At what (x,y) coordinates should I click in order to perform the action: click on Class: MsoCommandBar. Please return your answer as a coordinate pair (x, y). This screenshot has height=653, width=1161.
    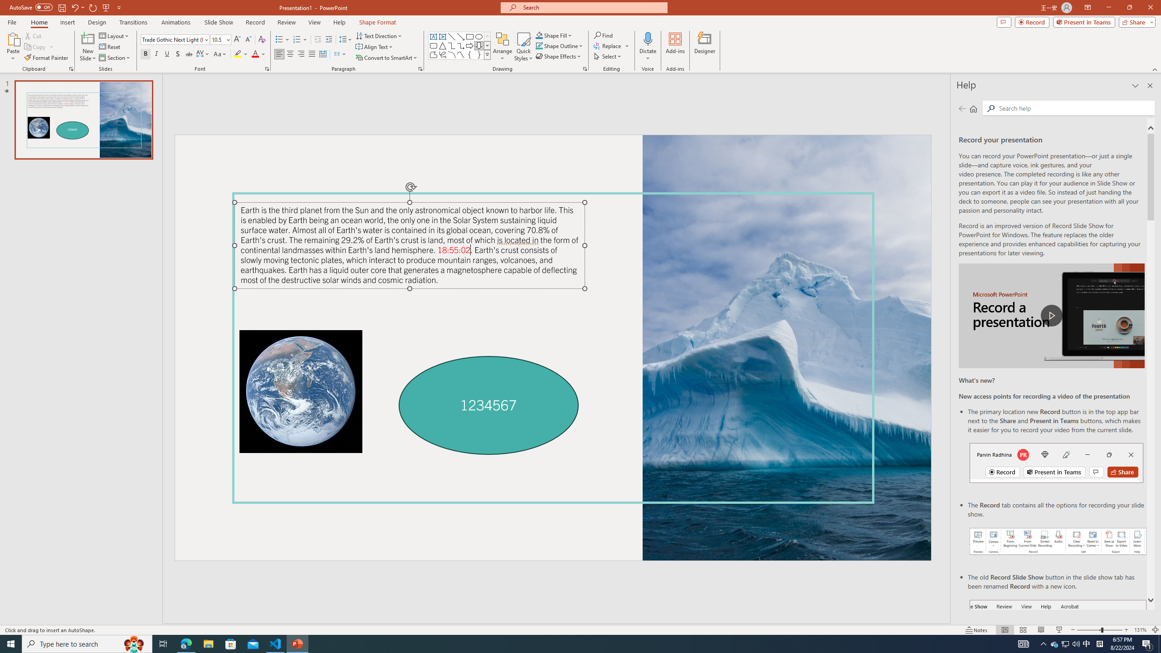
    Looking at the image, I should click on (580, 629).